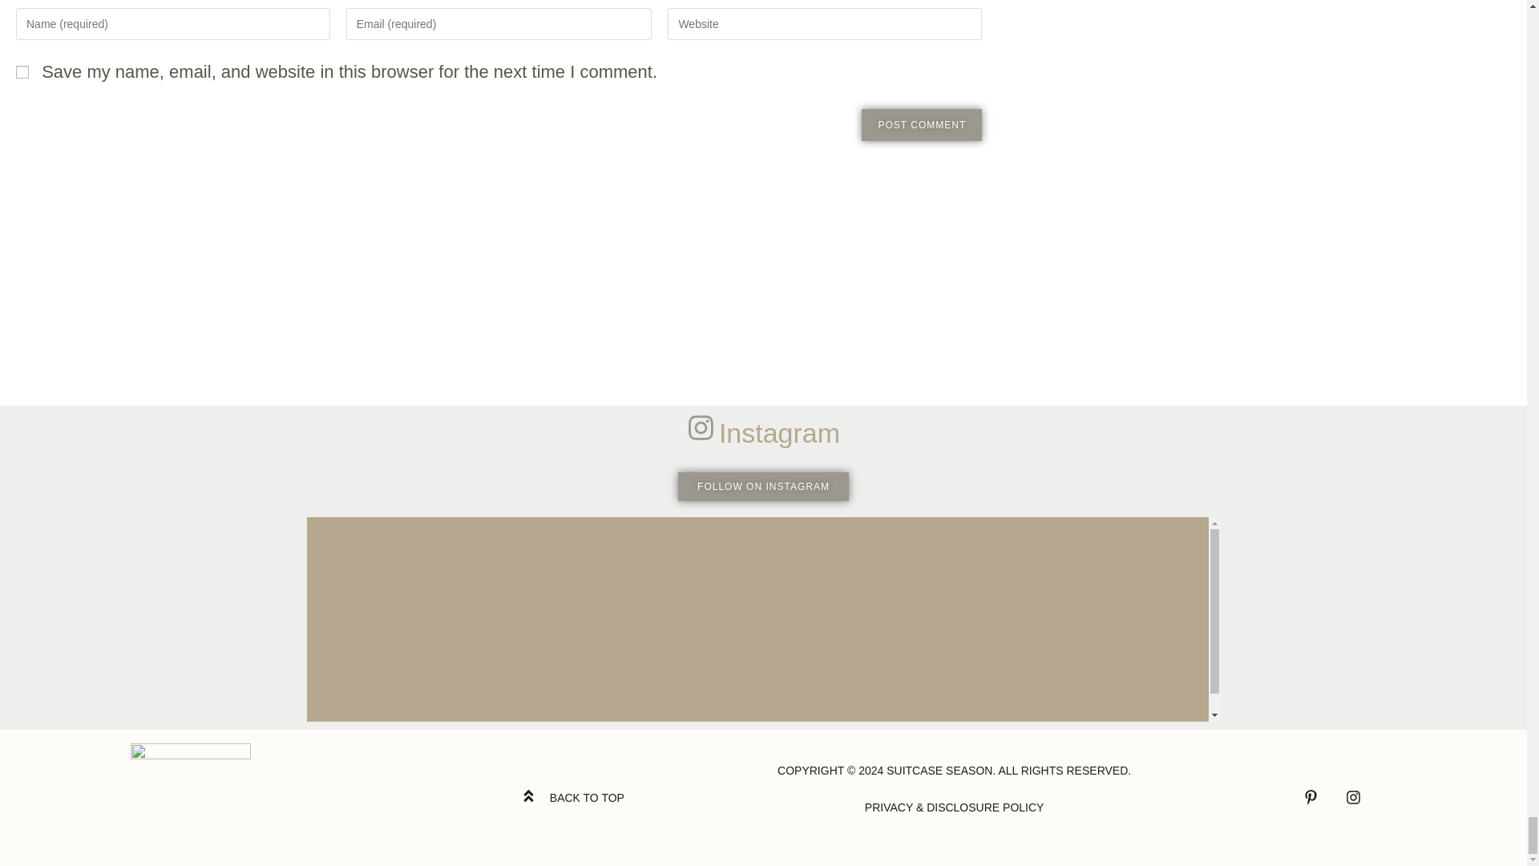 This screenshot has width=1539, height=866. Describe the element at coordinates (22, 72) in the screenshot. I see `yes` at that location.